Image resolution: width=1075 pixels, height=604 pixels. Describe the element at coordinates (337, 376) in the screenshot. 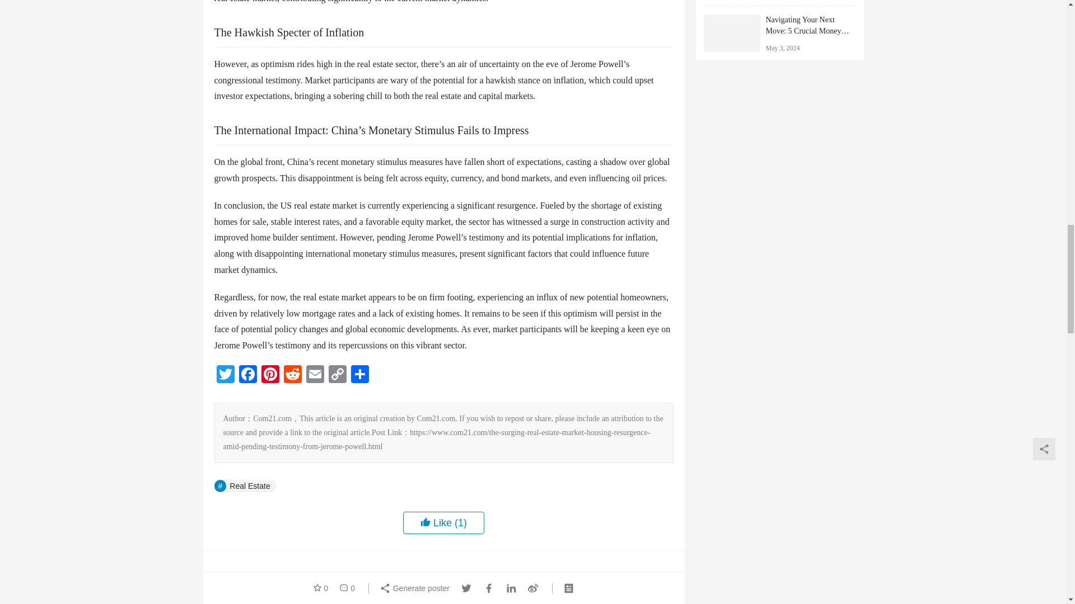

I see `Copy Link` at that location.